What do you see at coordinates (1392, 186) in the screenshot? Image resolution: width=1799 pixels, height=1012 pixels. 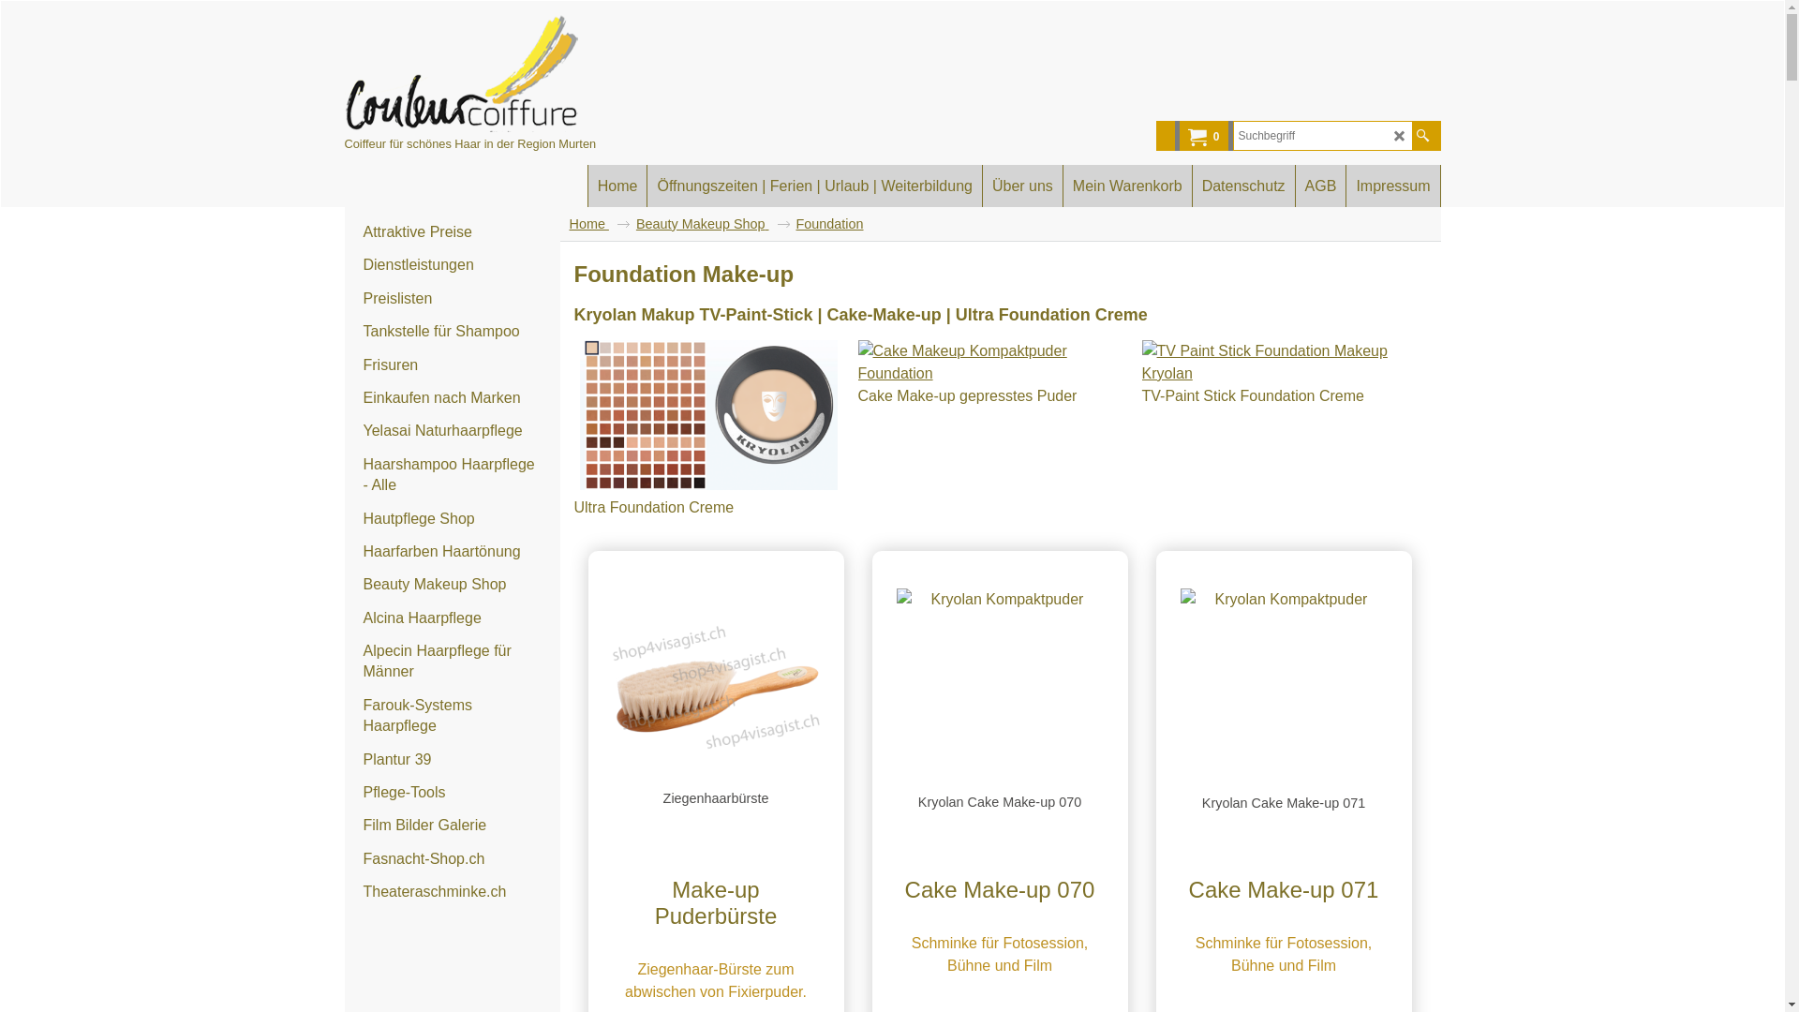 I see `Impressum` at bounding box center [1392, 186].